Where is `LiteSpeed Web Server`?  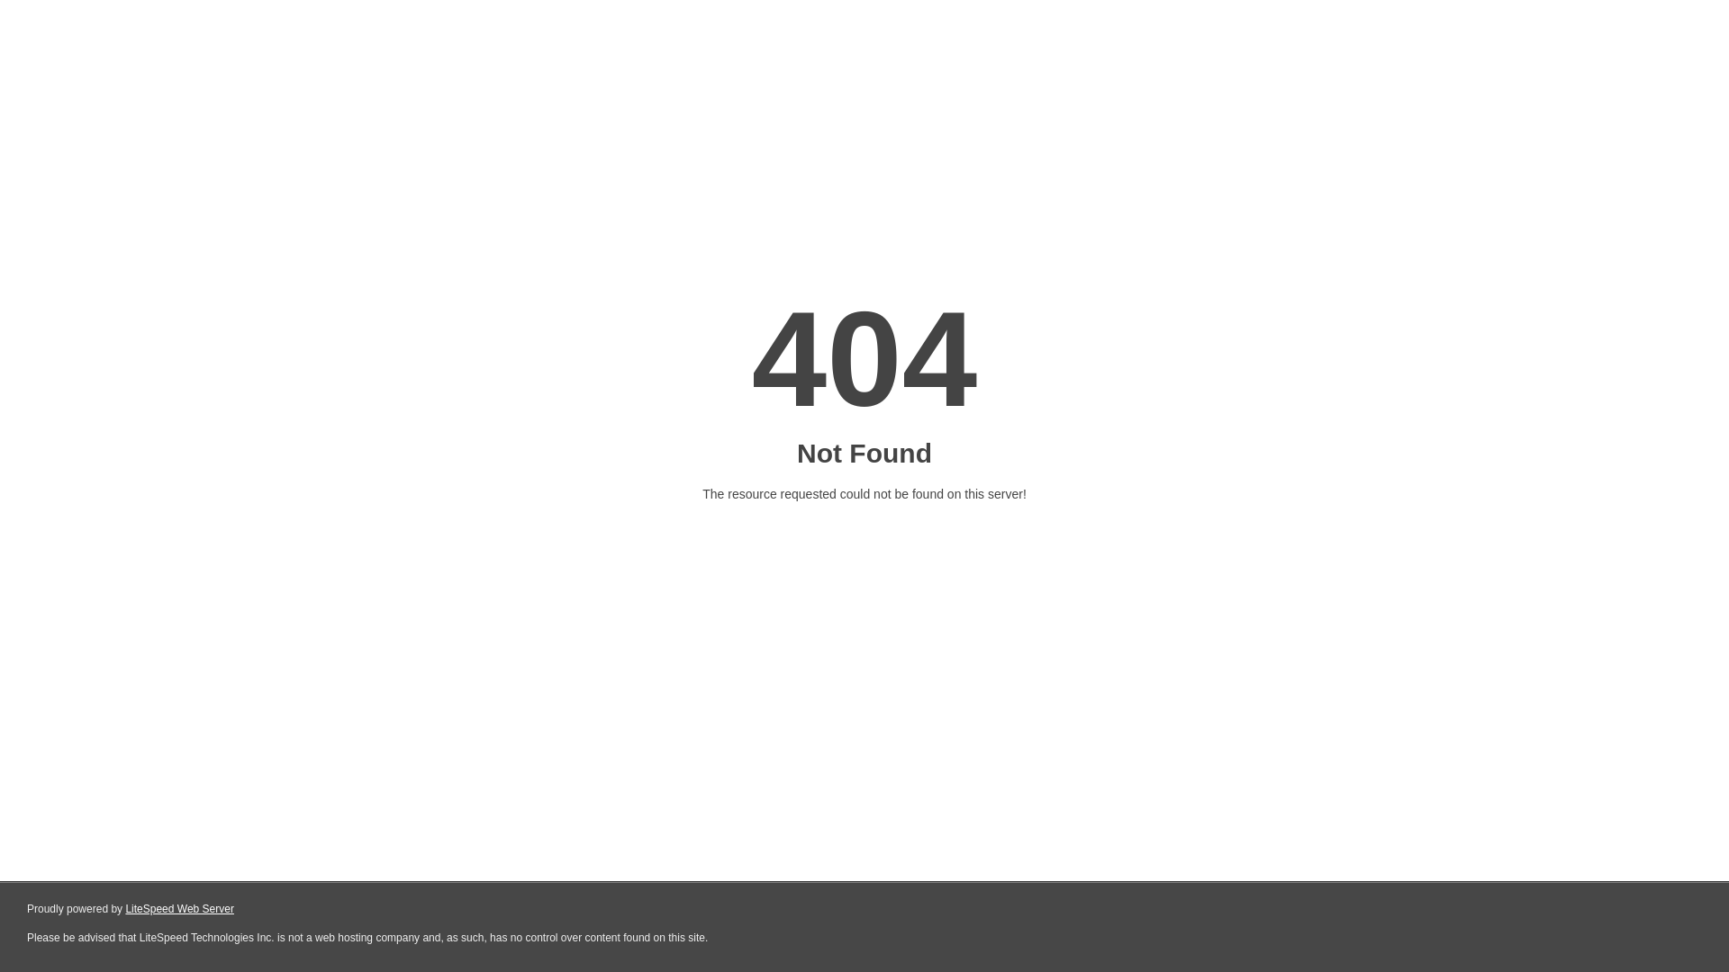 LiteSpeed Web Server is located at coordinates (180, 909).